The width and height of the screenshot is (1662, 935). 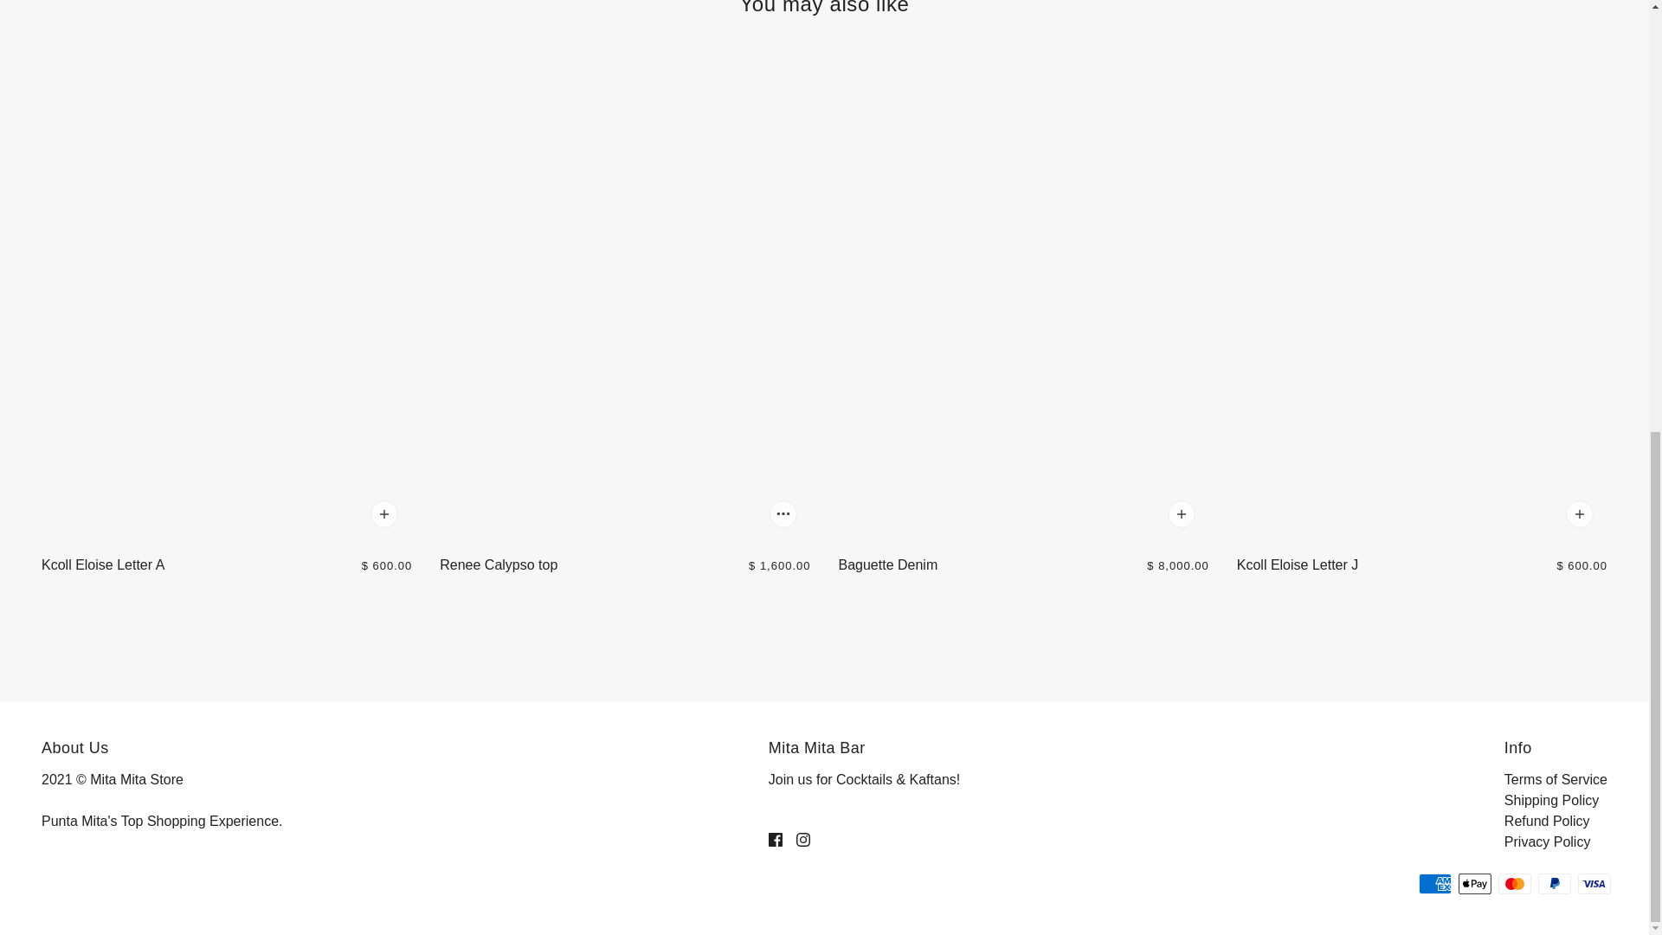 I want to click on Visa, so click(x=1594, y=883).